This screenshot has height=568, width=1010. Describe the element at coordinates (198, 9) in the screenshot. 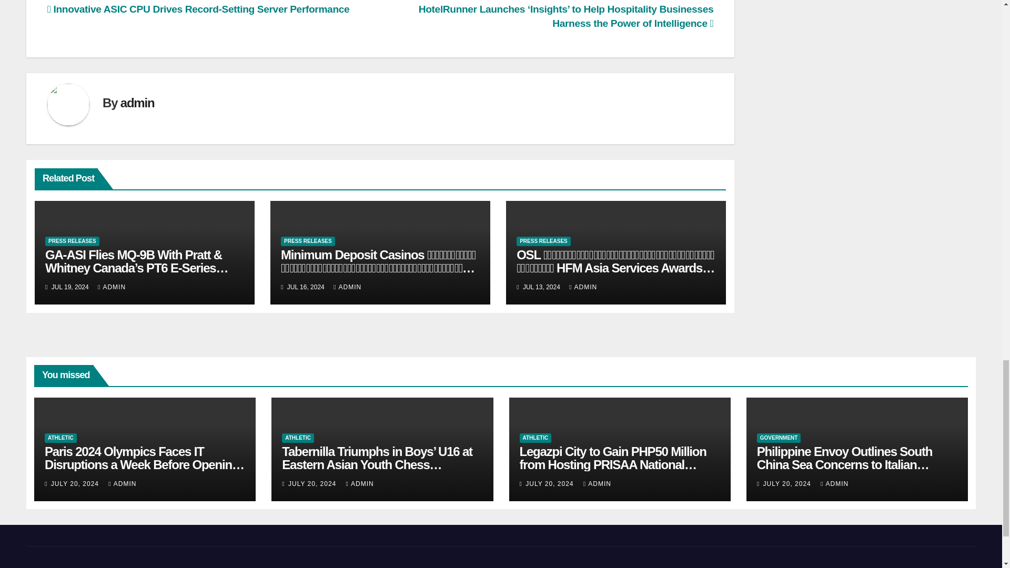

I see `Innovative ASIC CPU Drives Record-Setting Server Performance` at that location.